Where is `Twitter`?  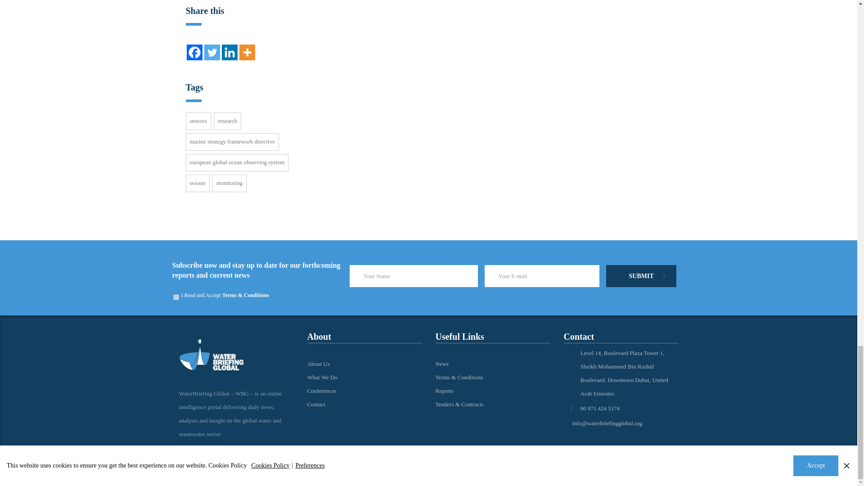
Twitter is located at coordinates (212, 52).